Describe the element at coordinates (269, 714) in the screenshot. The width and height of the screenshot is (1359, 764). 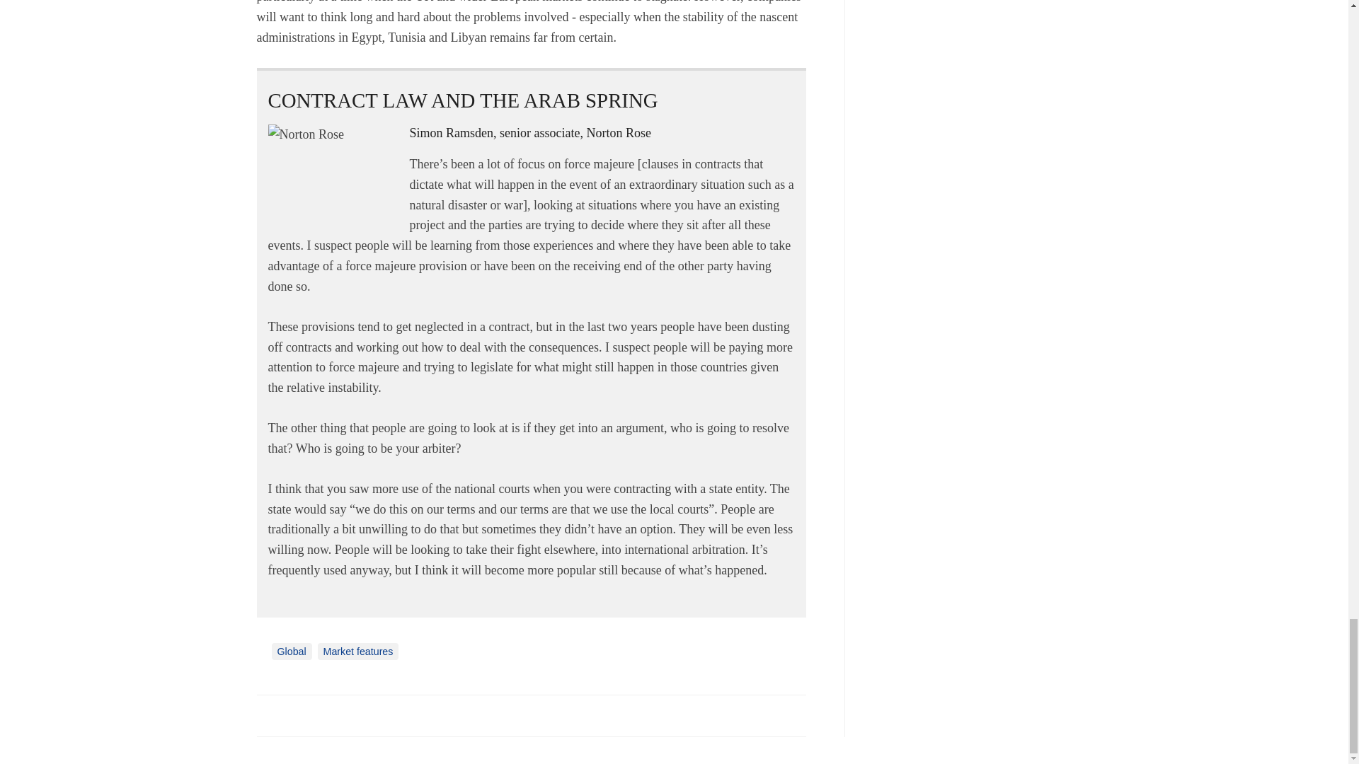
I see `Share this on Facebook` at that location.